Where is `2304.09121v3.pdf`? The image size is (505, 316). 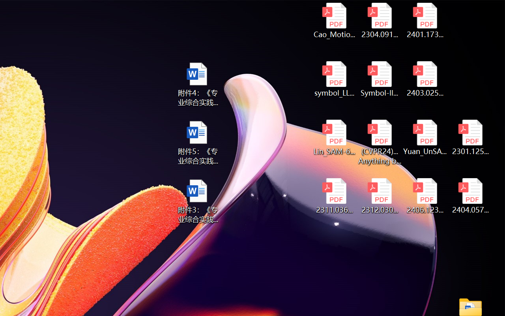 2304.09121v3.pdf is located at coordinates (380, 21).